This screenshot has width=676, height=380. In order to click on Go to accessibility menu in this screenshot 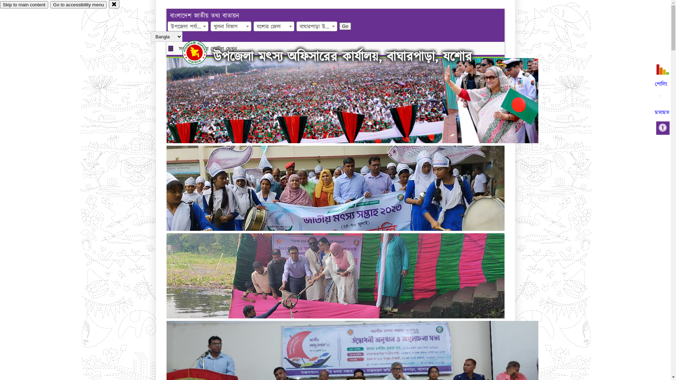, I will do `click(79, 5)`.